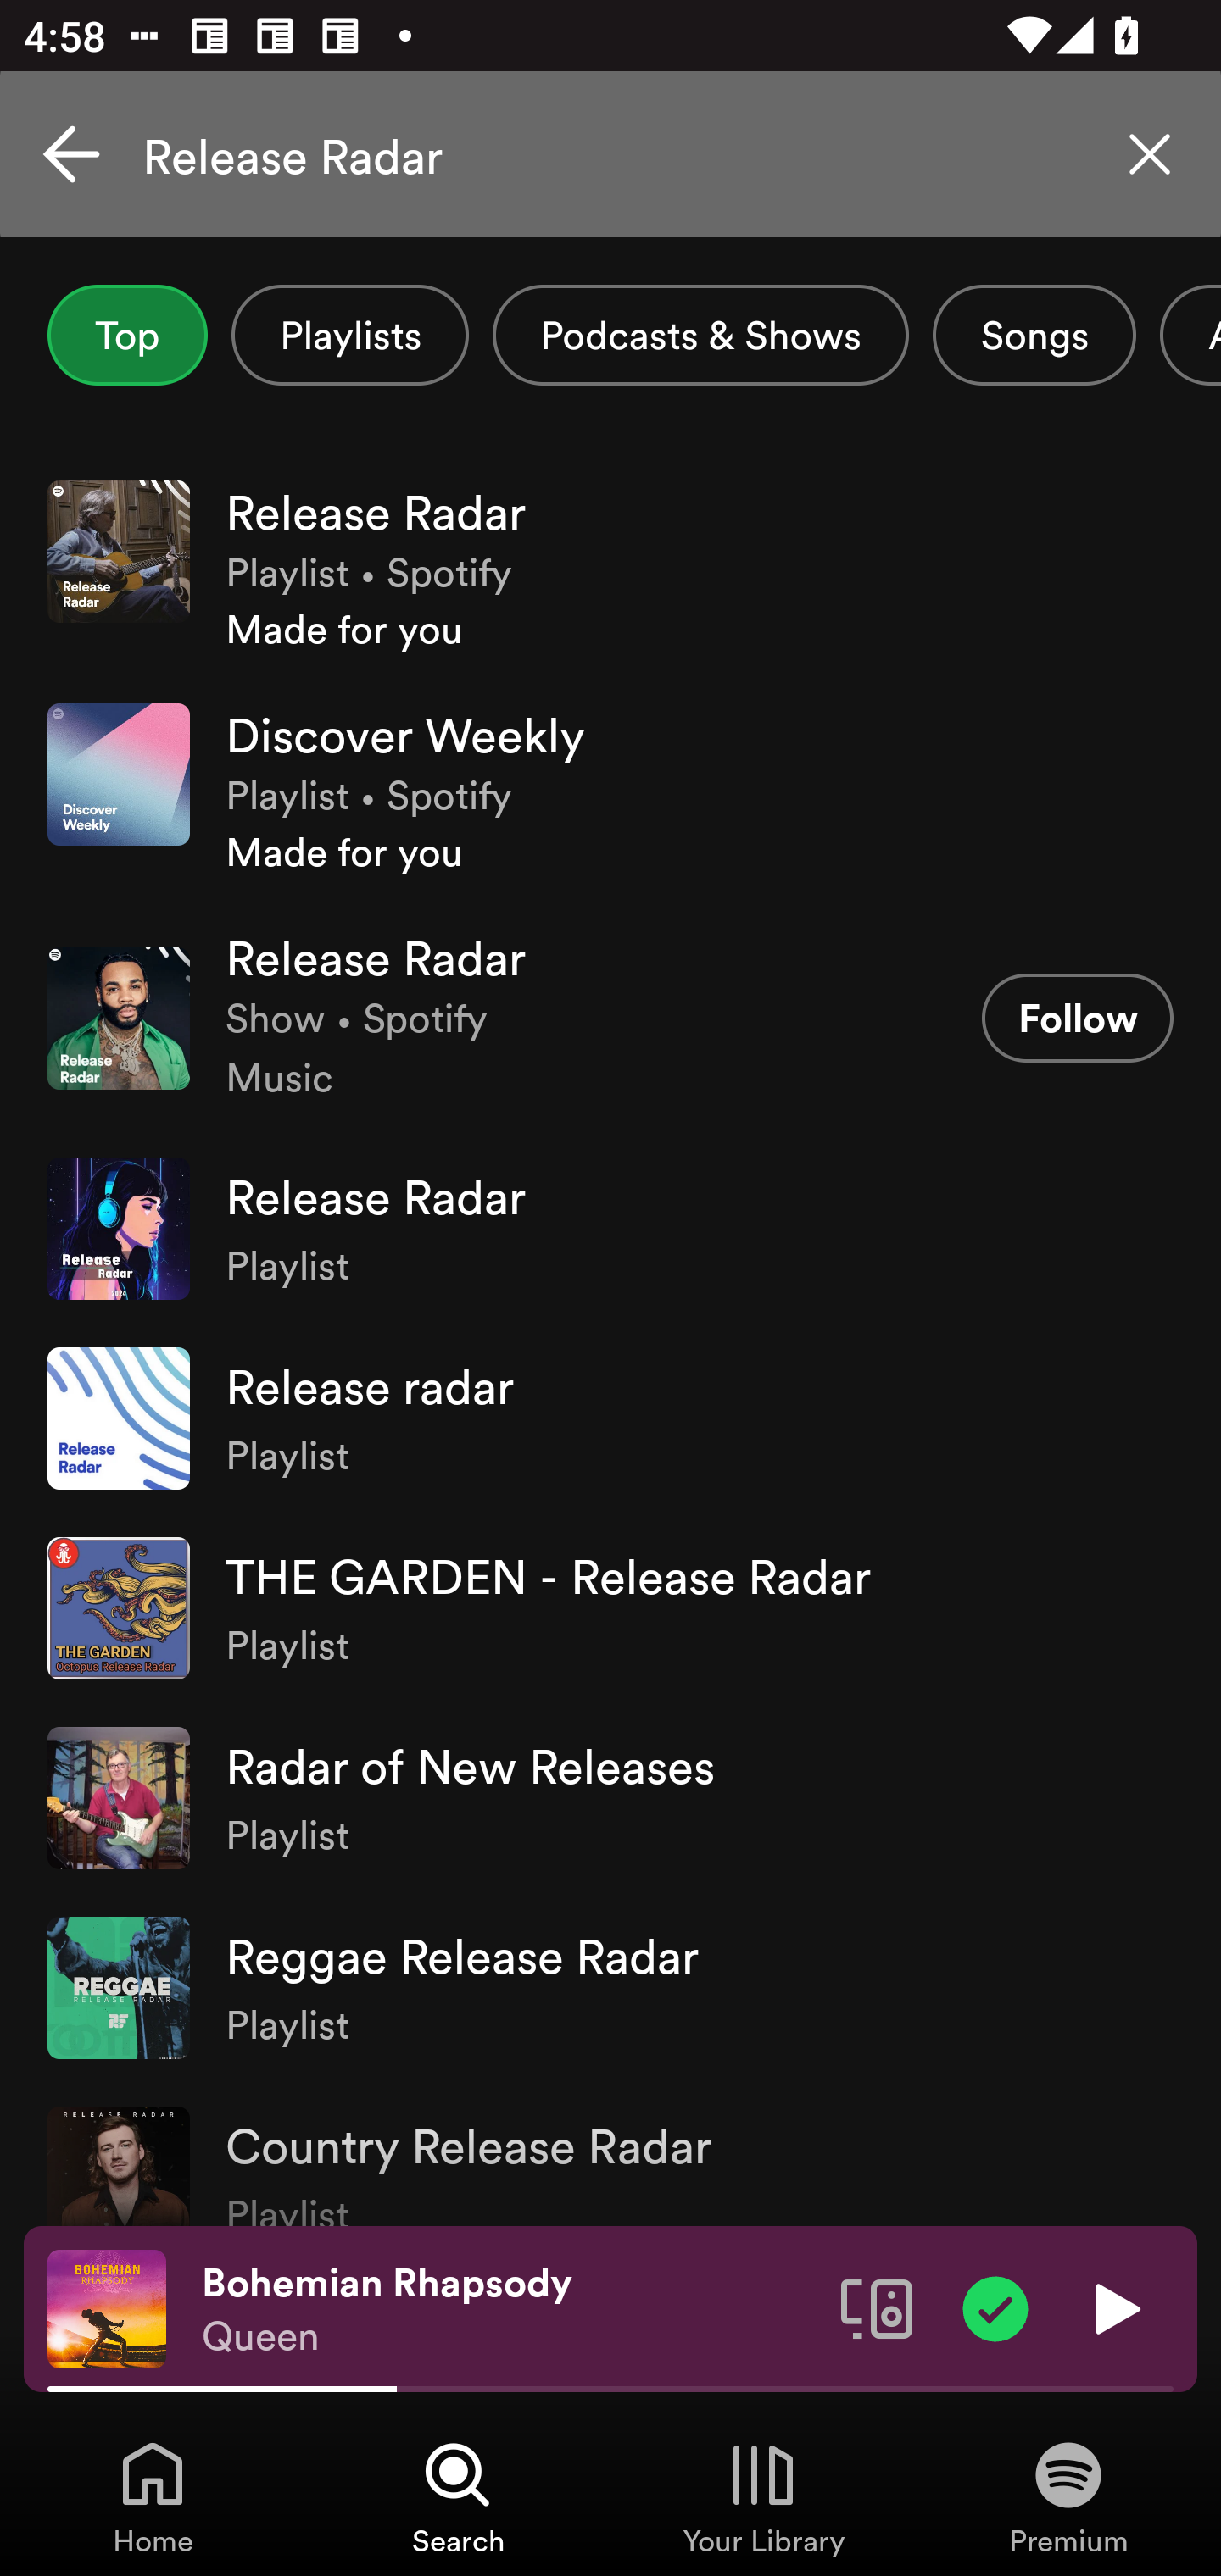 This screenshot has height=2576, width=1221. I want to click on Bohemian Rhapsody Queen, so click(509, 2309).